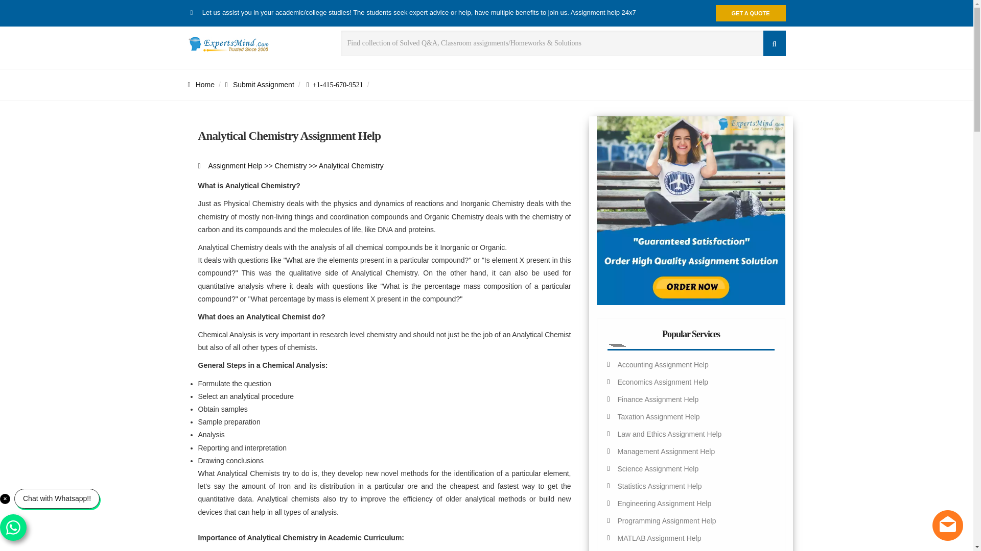 Image resolution: width=981 pixels, height=551 pixels. What do you see at coordinates (662, 382) in the screenshot?
I see `Economics Assignment Help` at bounding box center [662, 382].